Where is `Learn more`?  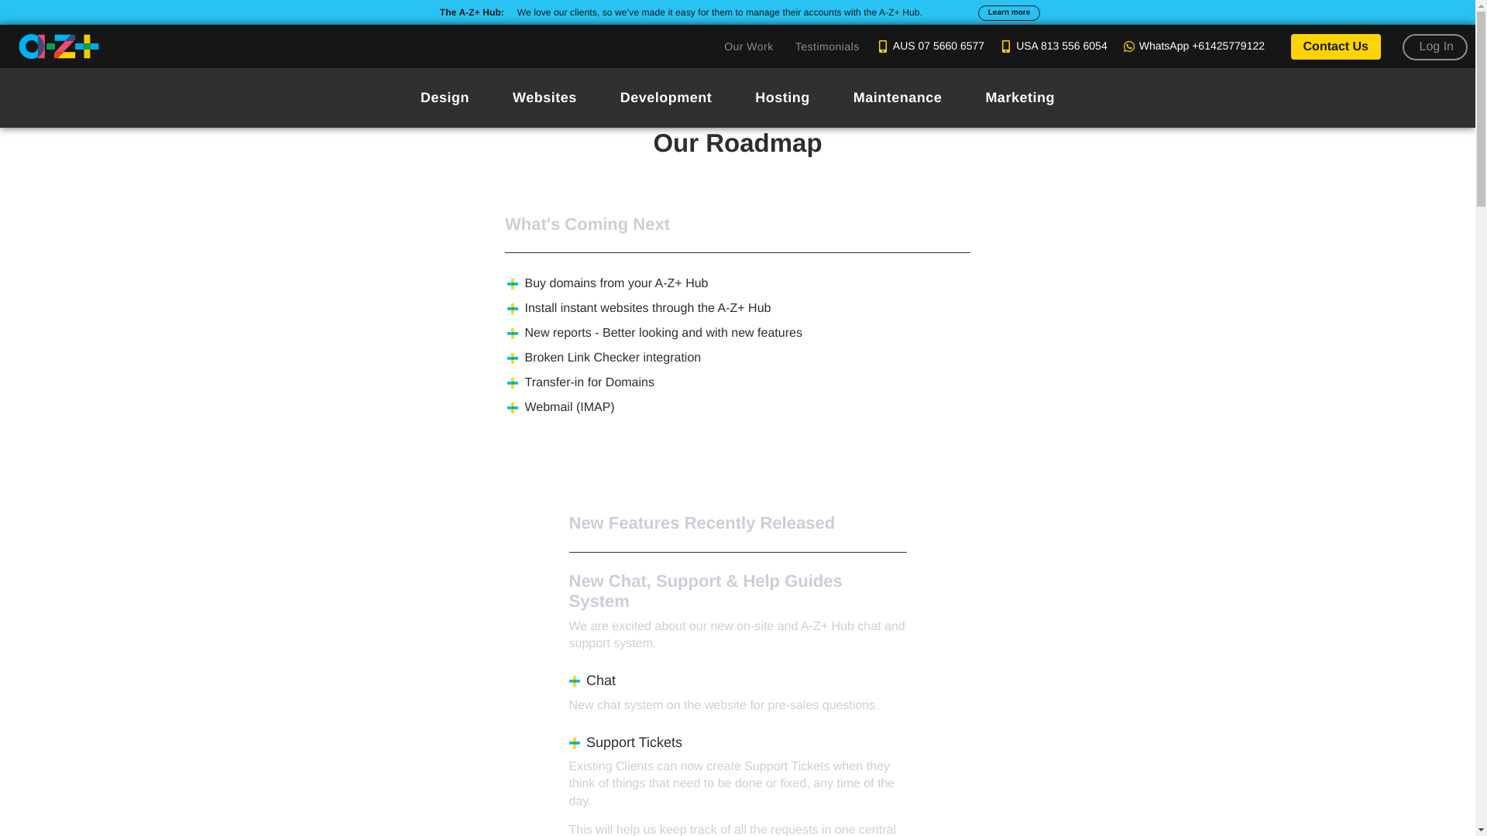 Learn more is located at coordinates (1008, 12).